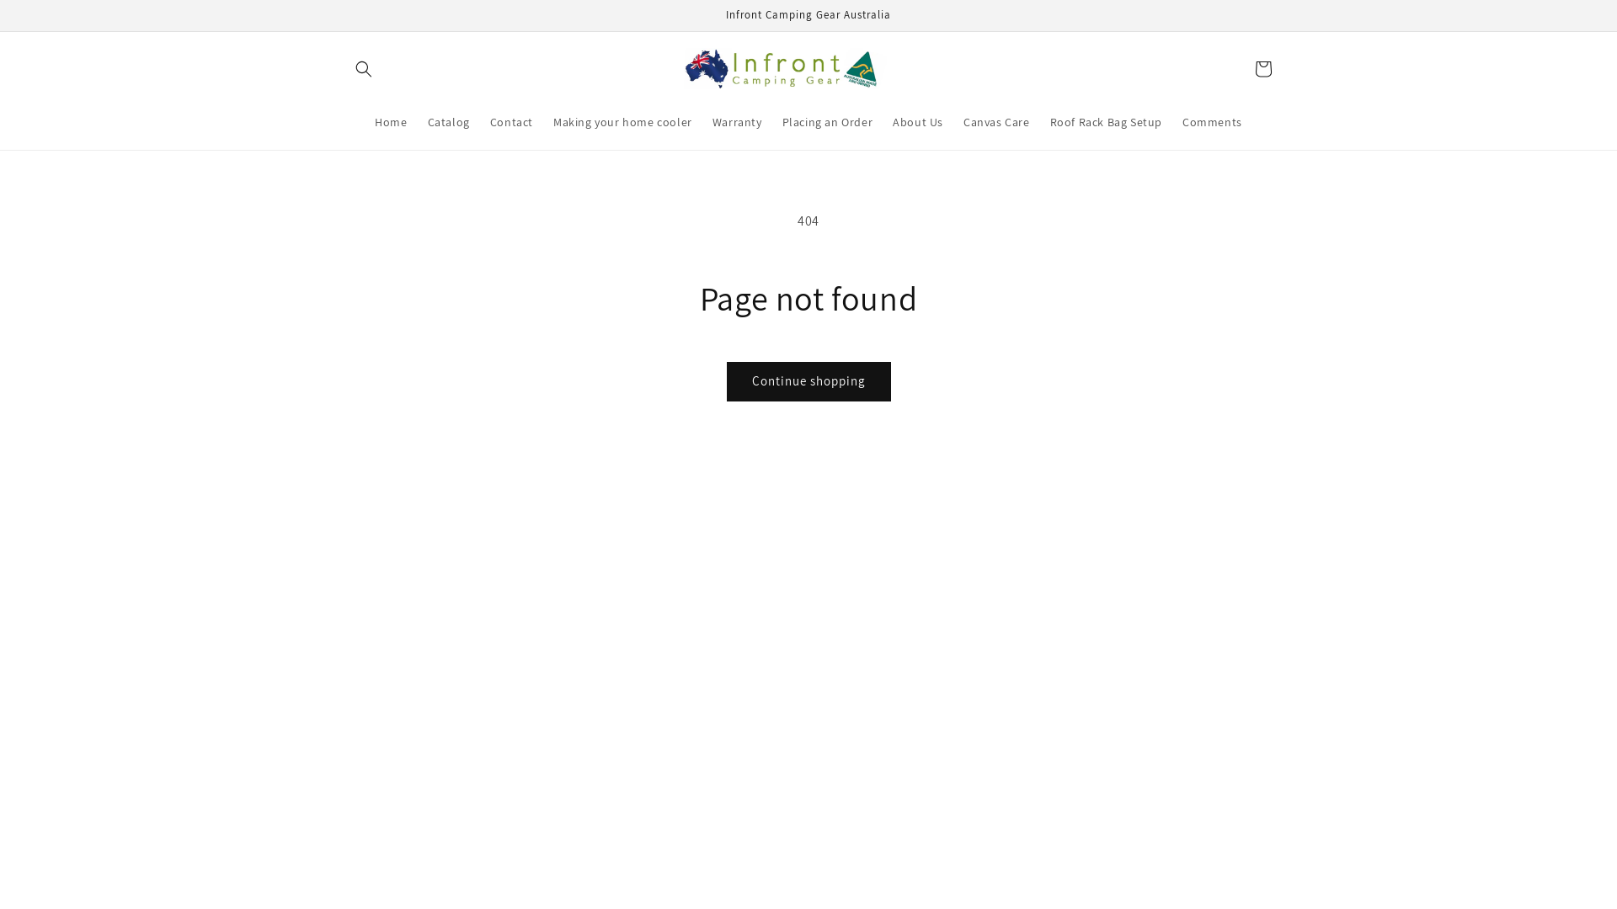 The image size is (1617, 909). I want to click on About Us, so click(918, 122).